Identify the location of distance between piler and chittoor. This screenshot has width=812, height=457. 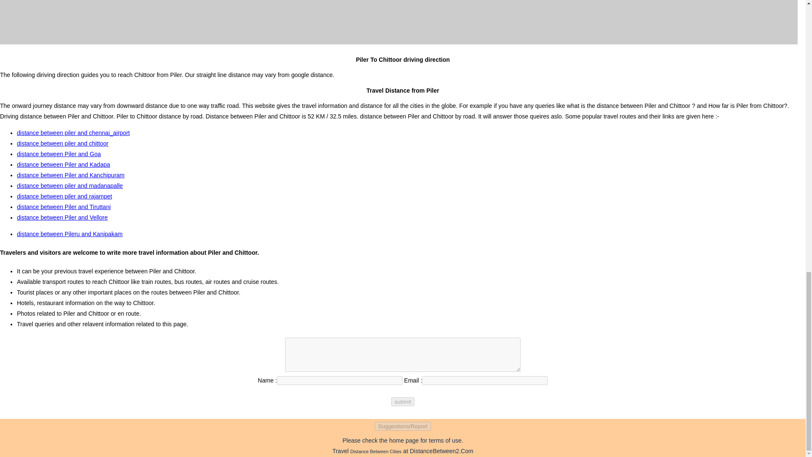
(63, 143).